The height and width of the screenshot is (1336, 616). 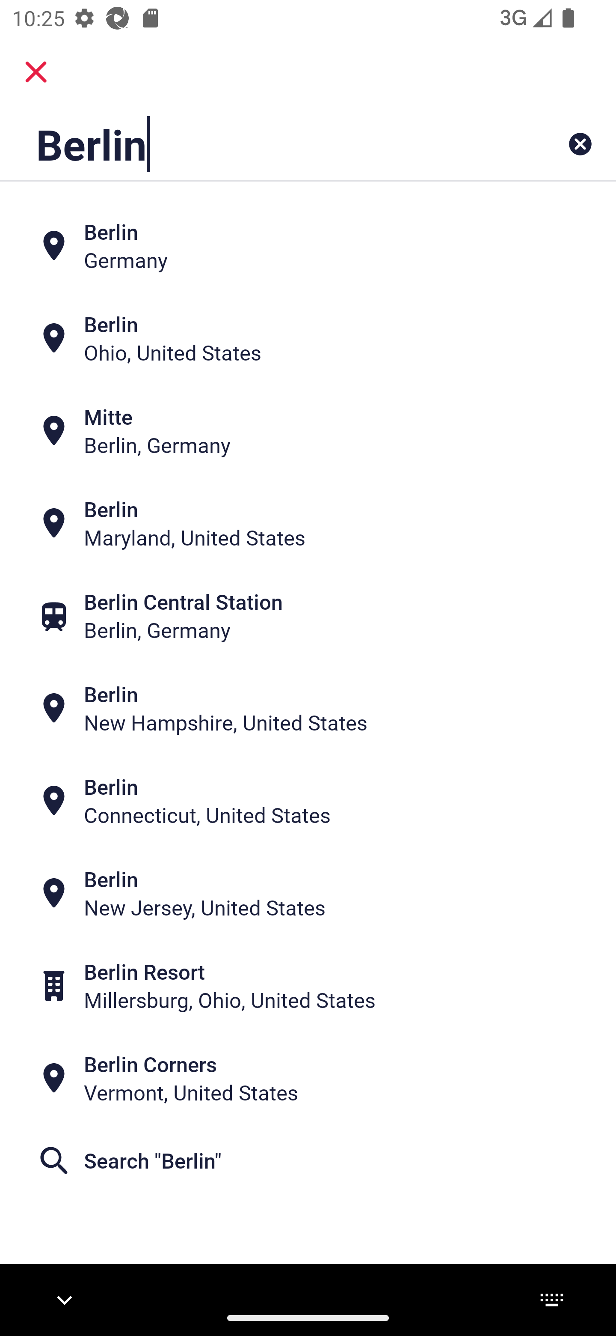 I want to click on Berlin New Jersey, United States, so click(x=308, y=893).